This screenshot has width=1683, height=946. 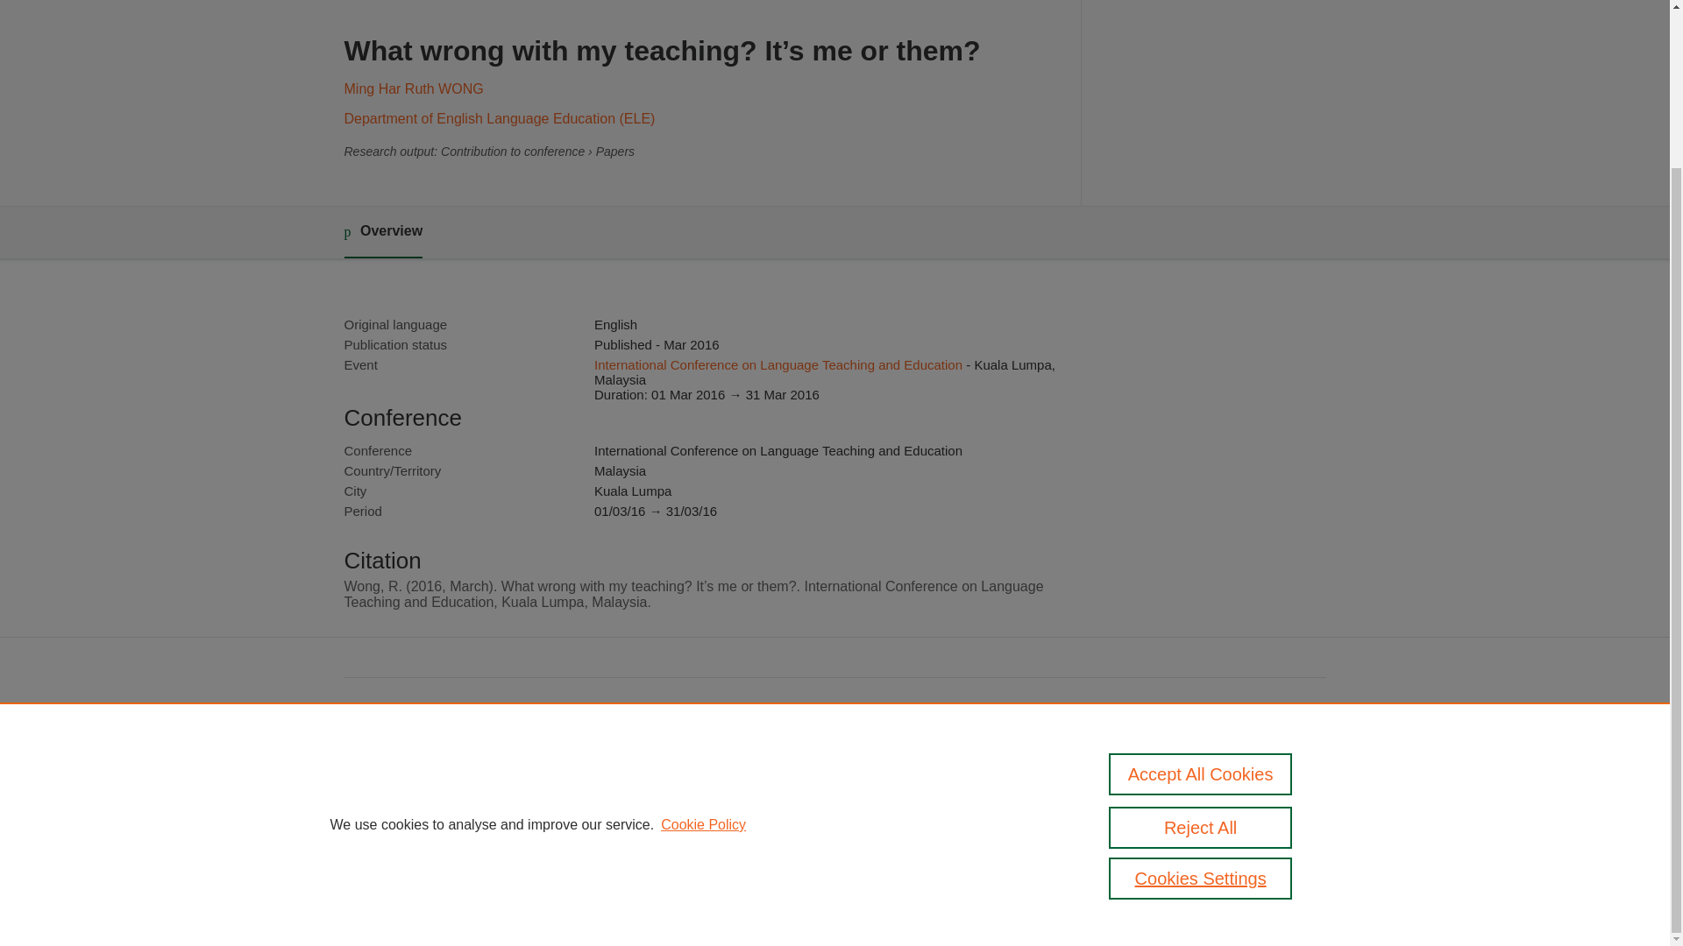 I want to click on Accept All Cookies, so click(x=1201, y=582).